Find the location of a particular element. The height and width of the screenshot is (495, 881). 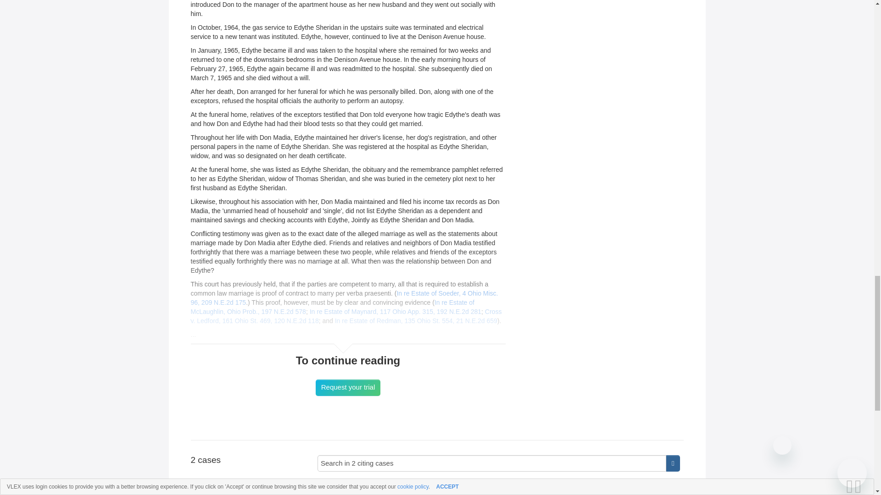

In re Estate of Redman, 135 Ohio St. 554, 21 N.E.2d 659 is located at coordinates (416, 321).